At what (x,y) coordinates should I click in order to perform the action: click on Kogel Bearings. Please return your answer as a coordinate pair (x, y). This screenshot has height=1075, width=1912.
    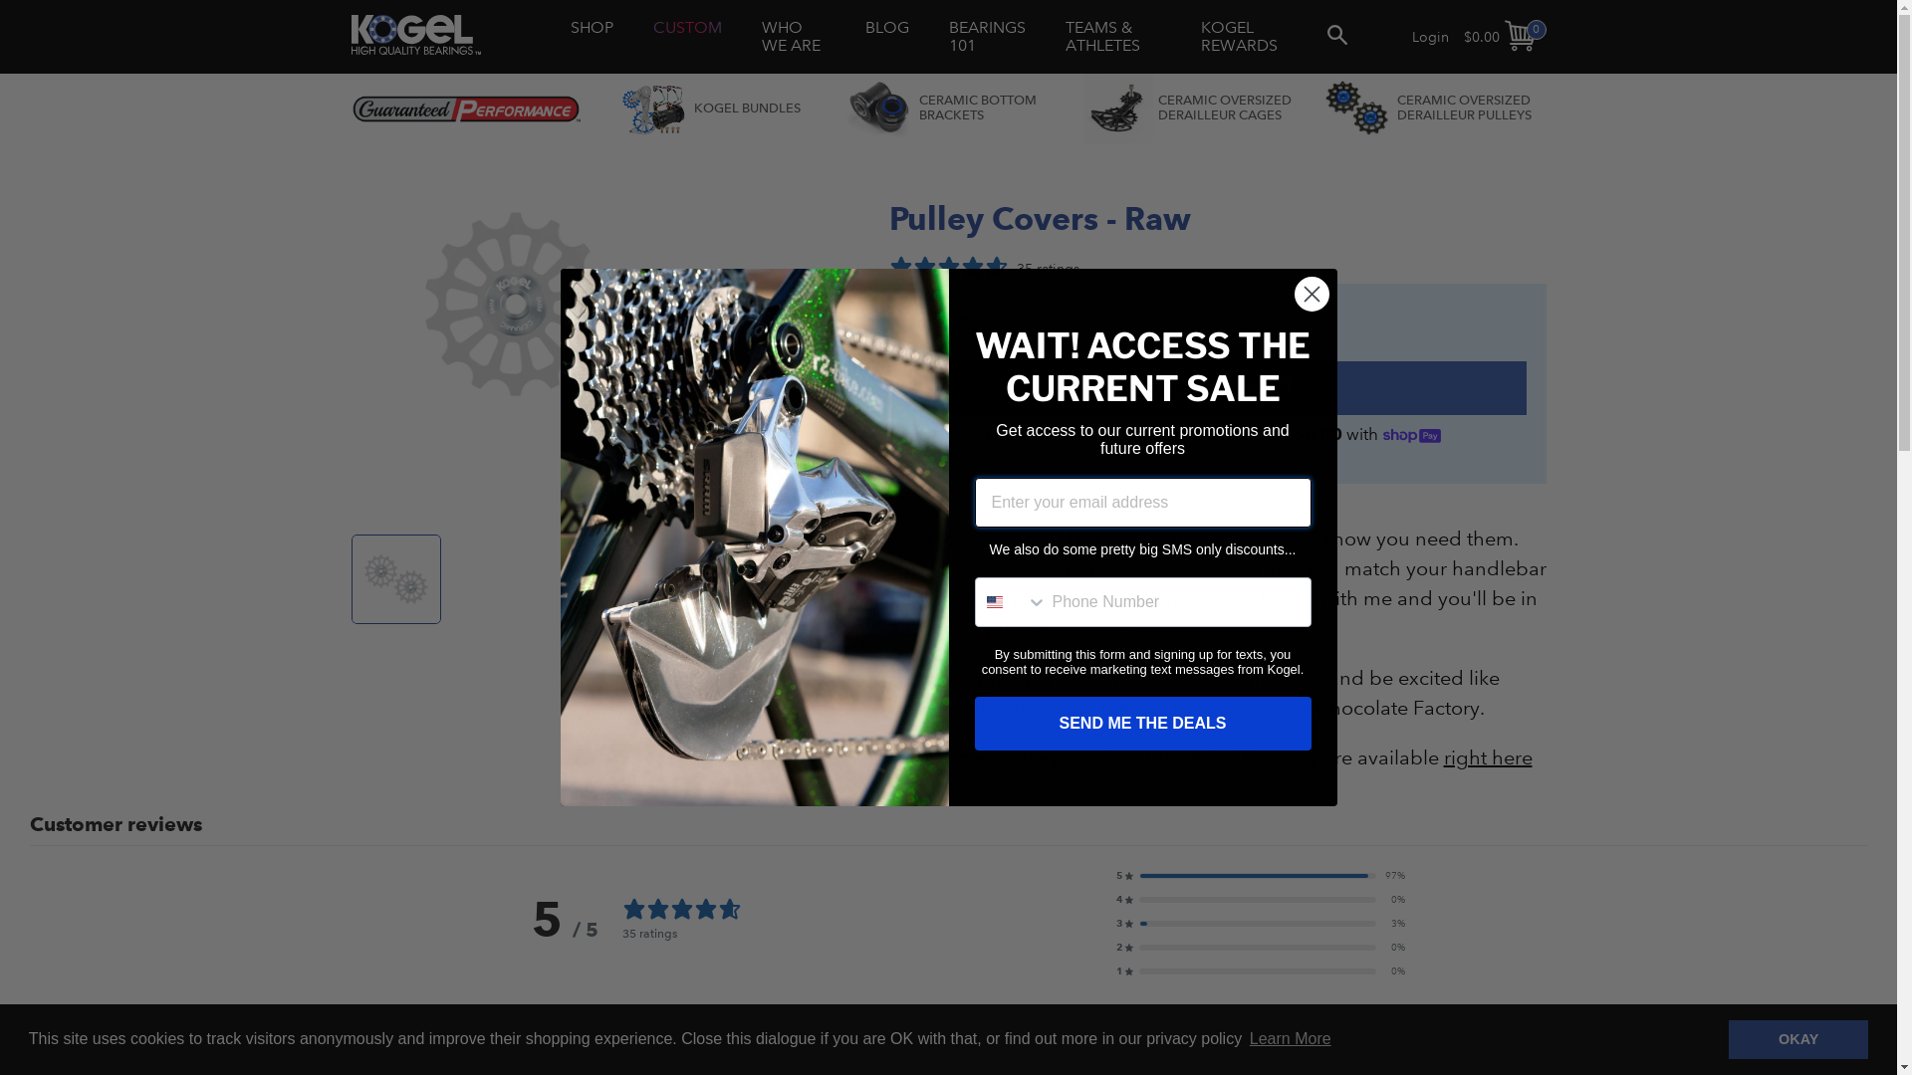
    Looking at the image, I should click on (415, 35).